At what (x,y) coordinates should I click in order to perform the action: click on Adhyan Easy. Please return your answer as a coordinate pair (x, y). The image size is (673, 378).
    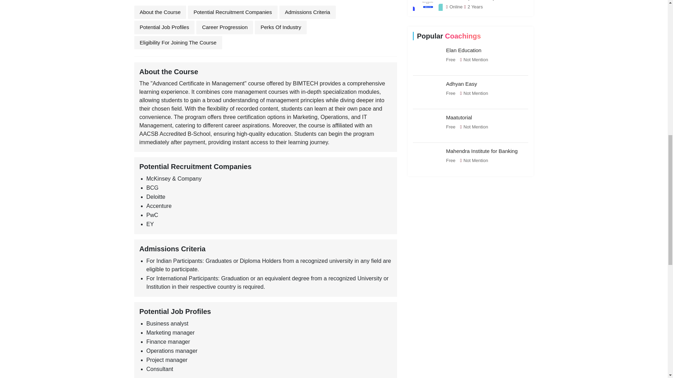
    Looking at the image, I should click on (461, 84).